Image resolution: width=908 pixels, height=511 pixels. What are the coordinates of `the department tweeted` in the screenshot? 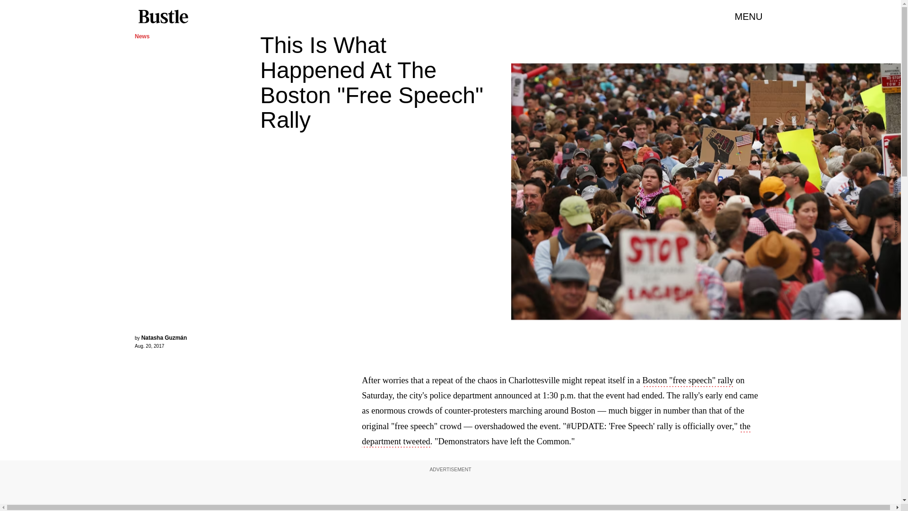 It's located at (556, 435).